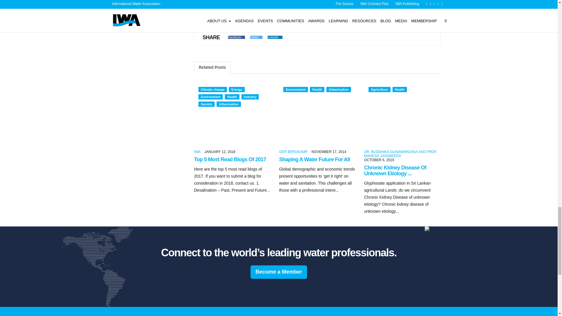 The width and height of the screenshot is (562, 316). I want to click on Facebook, so click(237, 37).